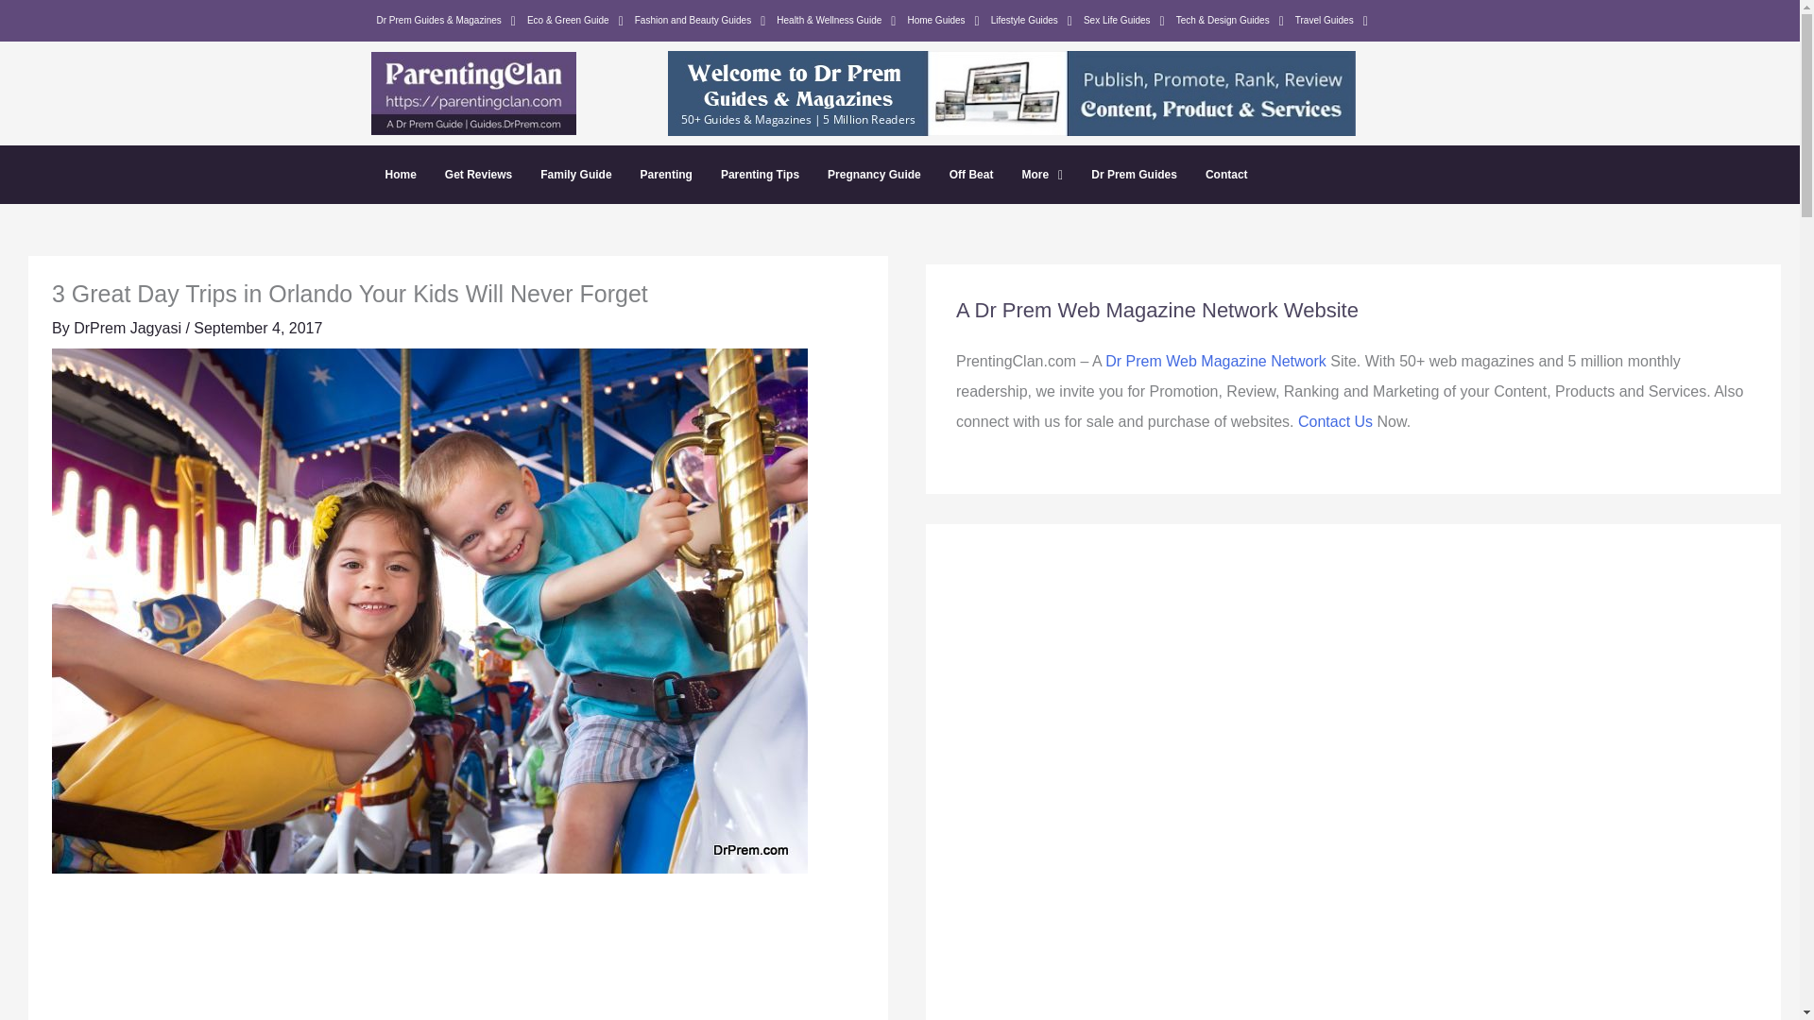 Image resolution: width=1814 pixels, height=1020 pixels. What do you see at coordinates (943, 20) in the screenshot?
I see `Home Guides` at bounding box center [943, 20].